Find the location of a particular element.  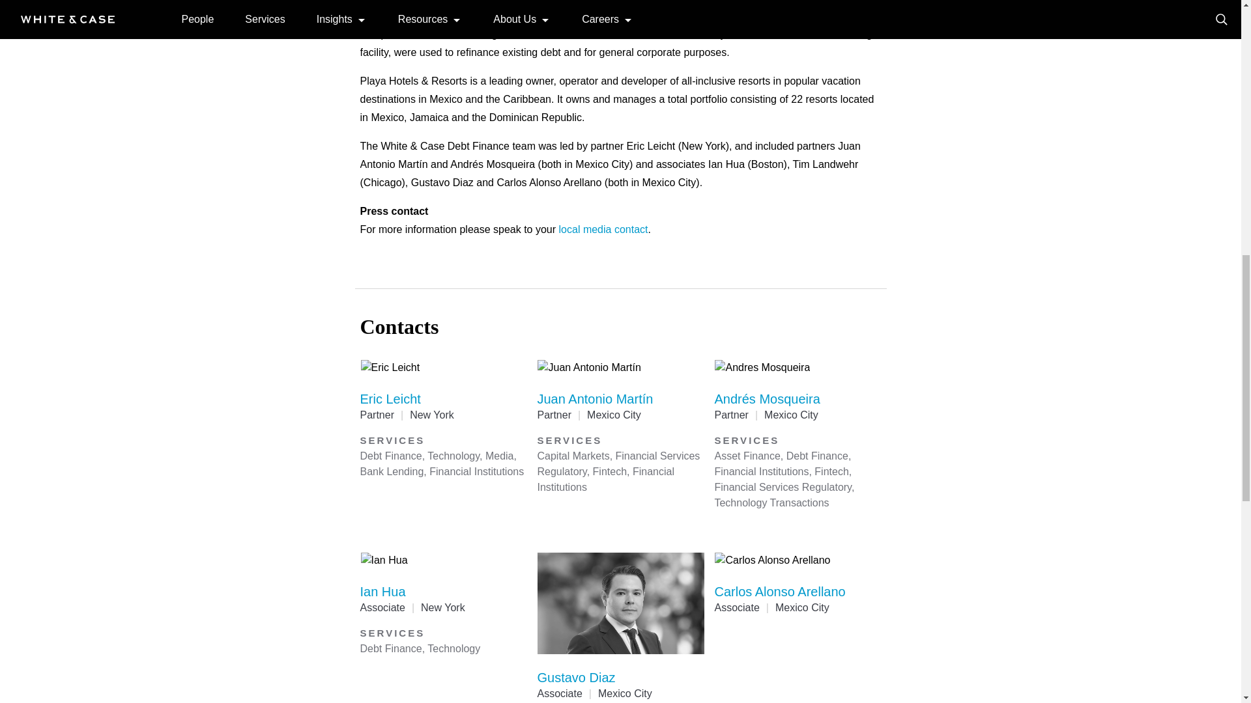

local media contact is located at coordinates (603, 229).